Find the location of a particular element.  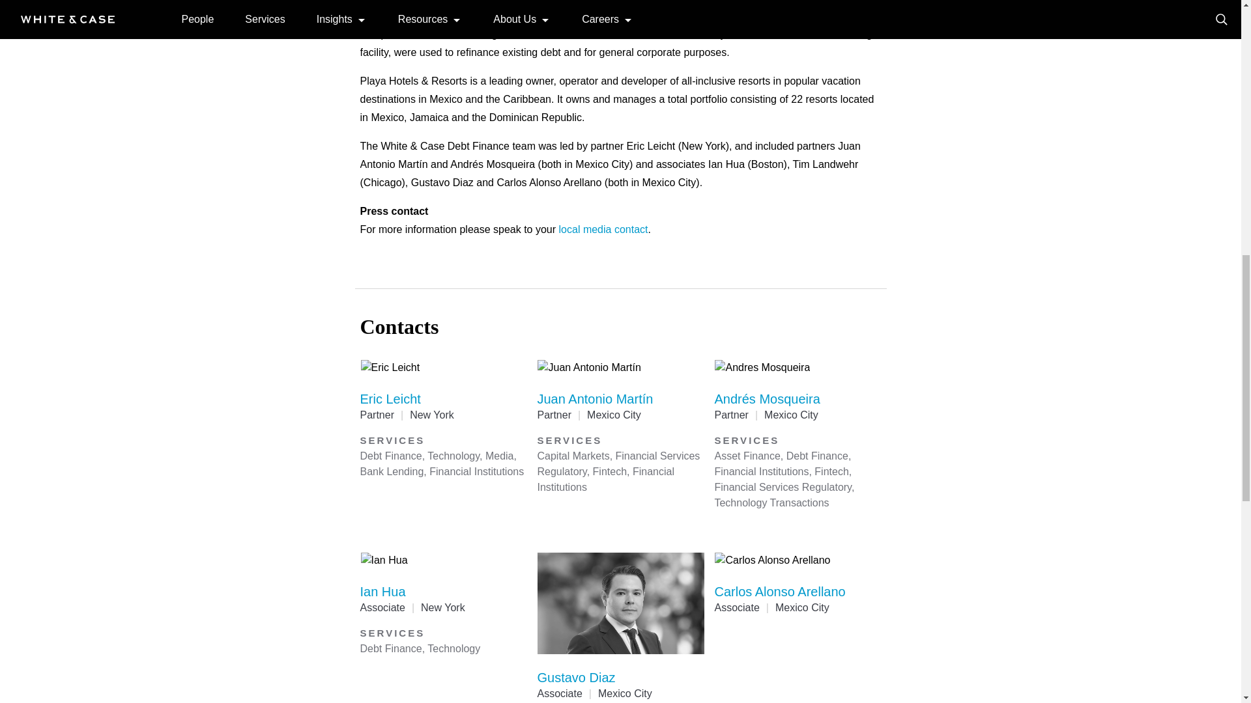

local media contact is located at coordinates (603, 229).